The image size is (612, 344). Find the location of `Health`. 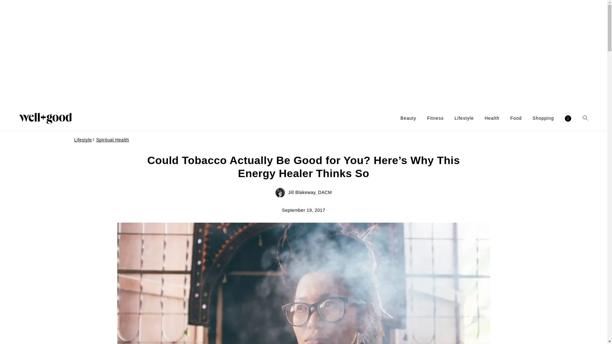

Health is located at coordinates (492, 118).